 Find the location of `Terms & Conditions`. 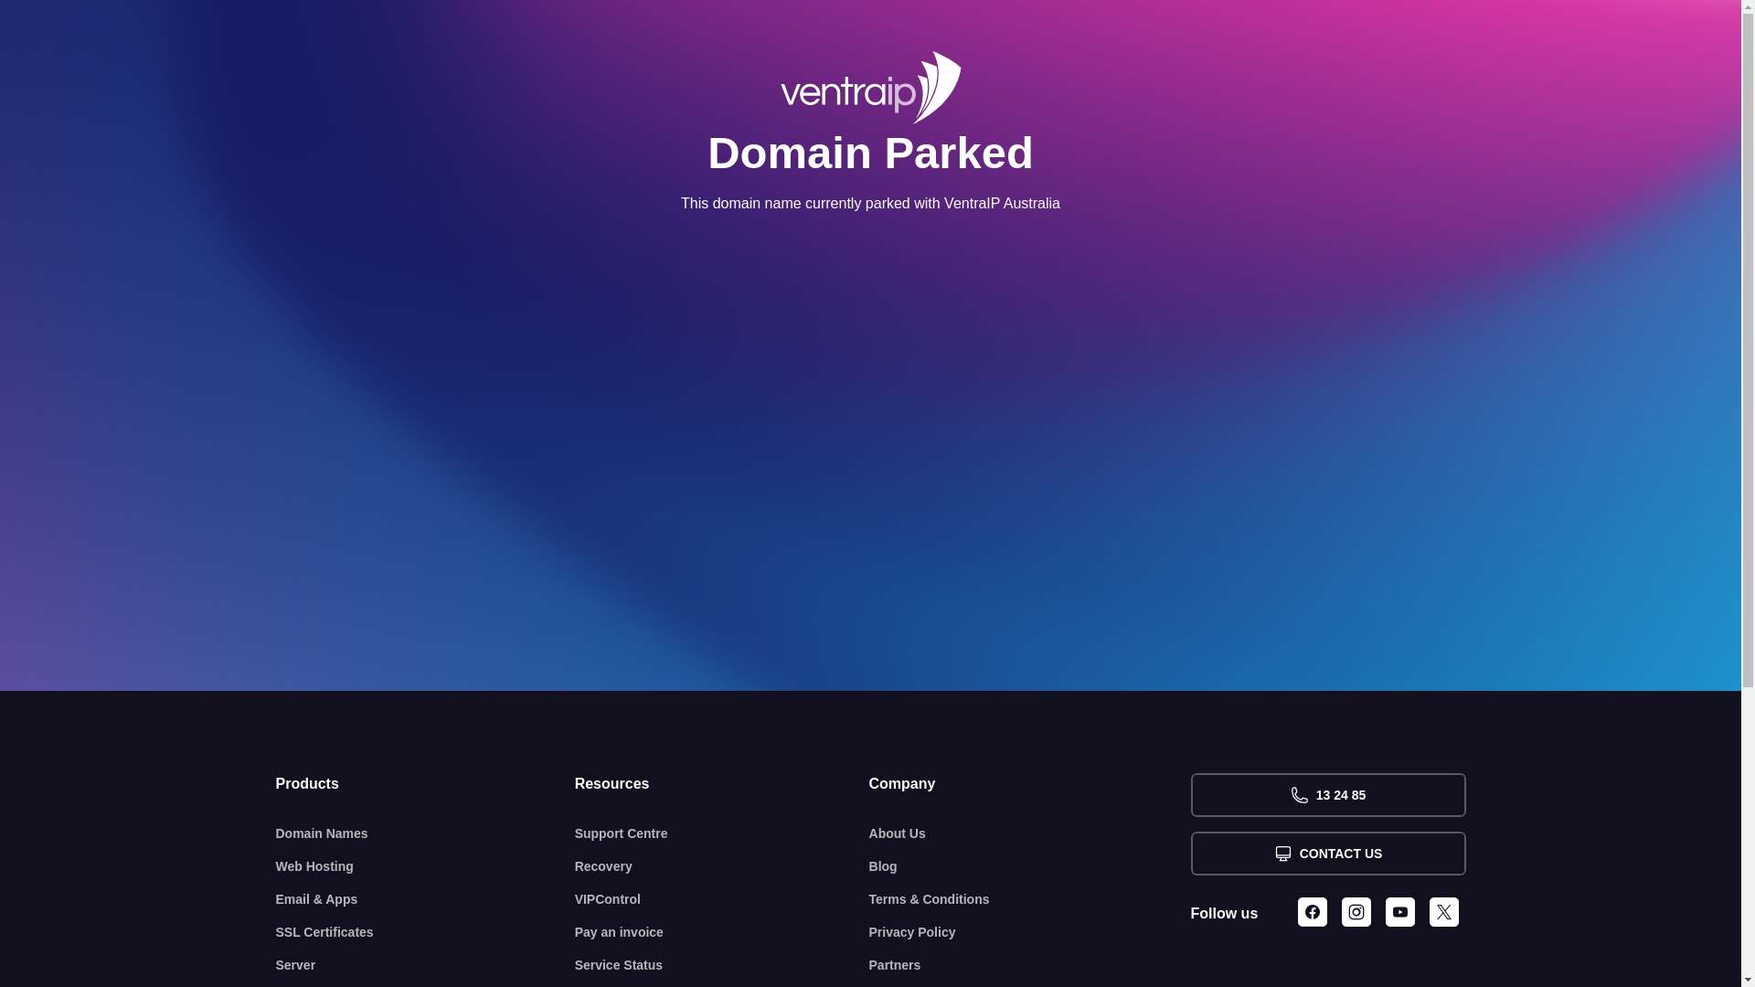

Terms & Conditions is located at coordinates (1030, 899).